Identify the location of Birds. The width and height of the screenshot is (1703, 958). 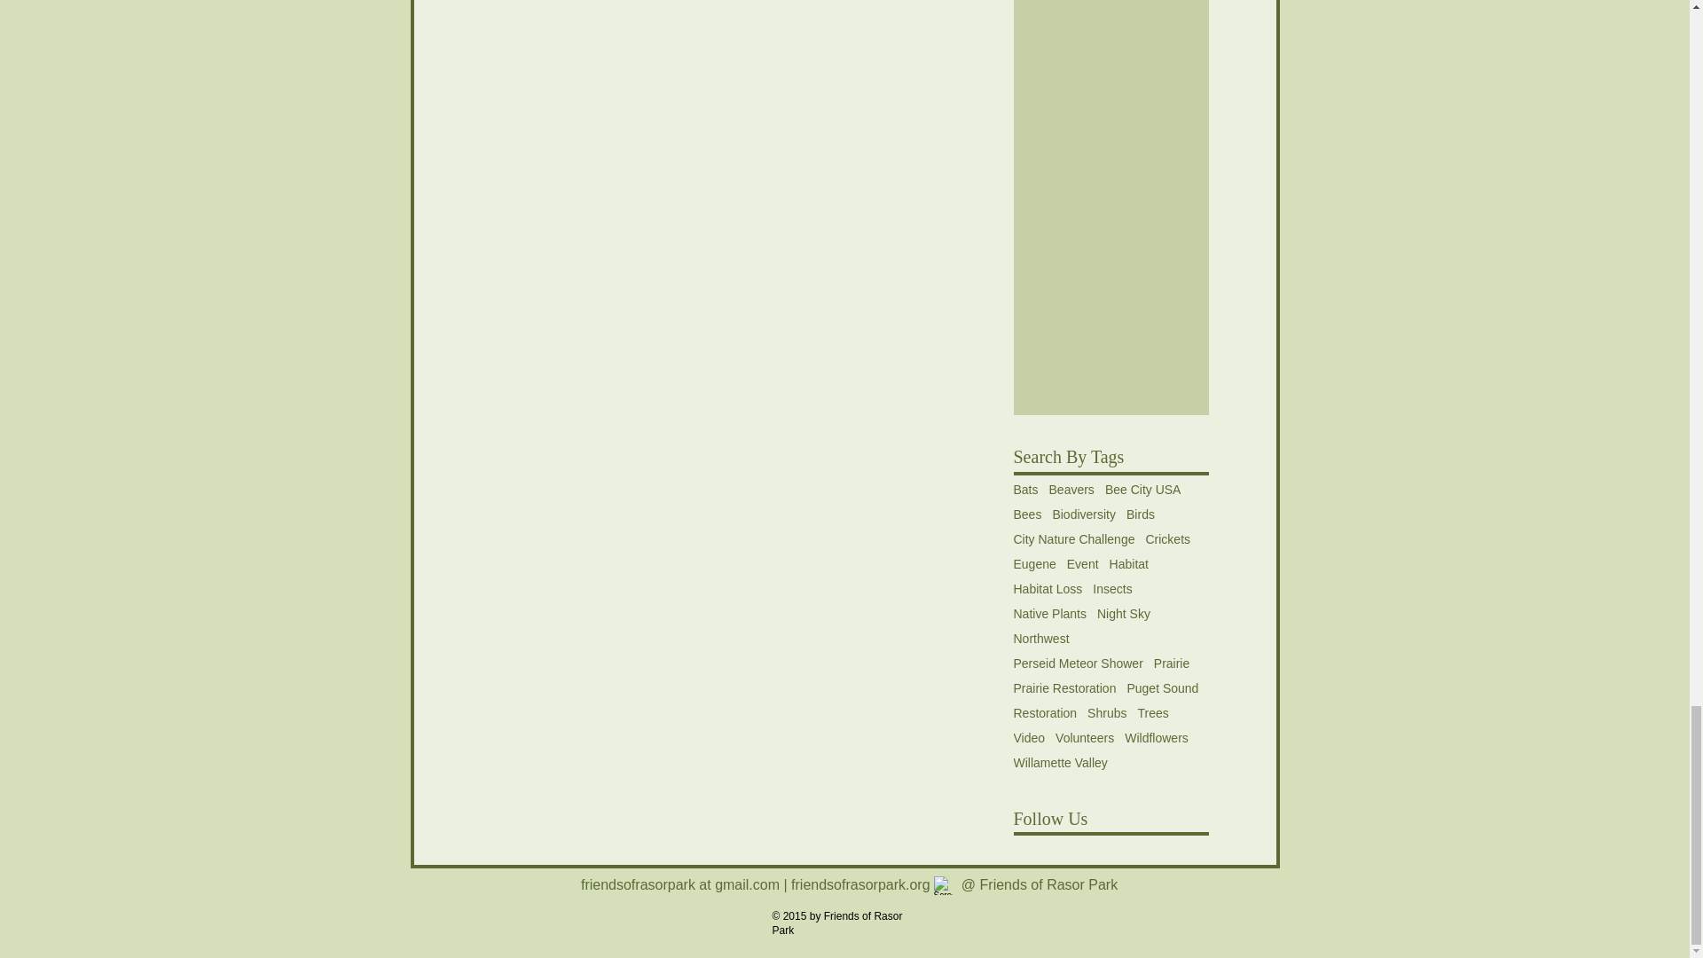
(1140, 514).